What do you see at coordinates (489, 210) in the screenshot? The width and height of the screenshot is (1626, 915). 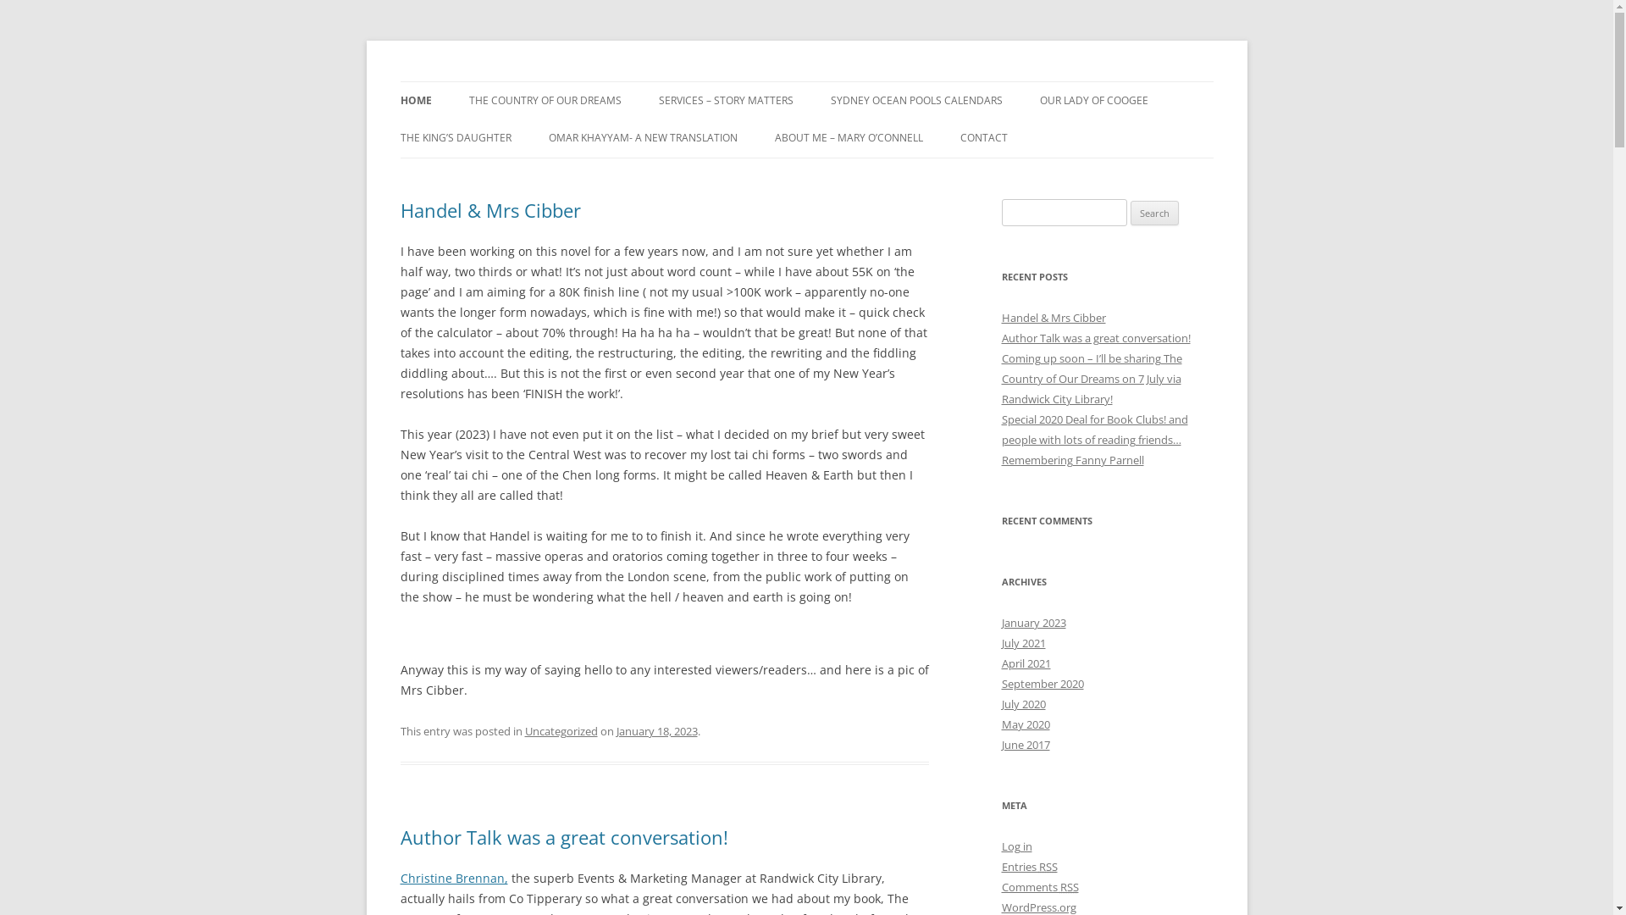 I see `Handel & Mrs Cibber` at bounding box center [489, 210].